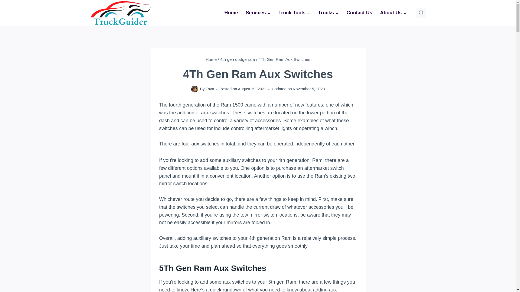 This screenshot has height=292, width=520. What do you see at coordinates (210, 89) in the screenshot?
I see `Zayn` at bounding box center [210, 89].